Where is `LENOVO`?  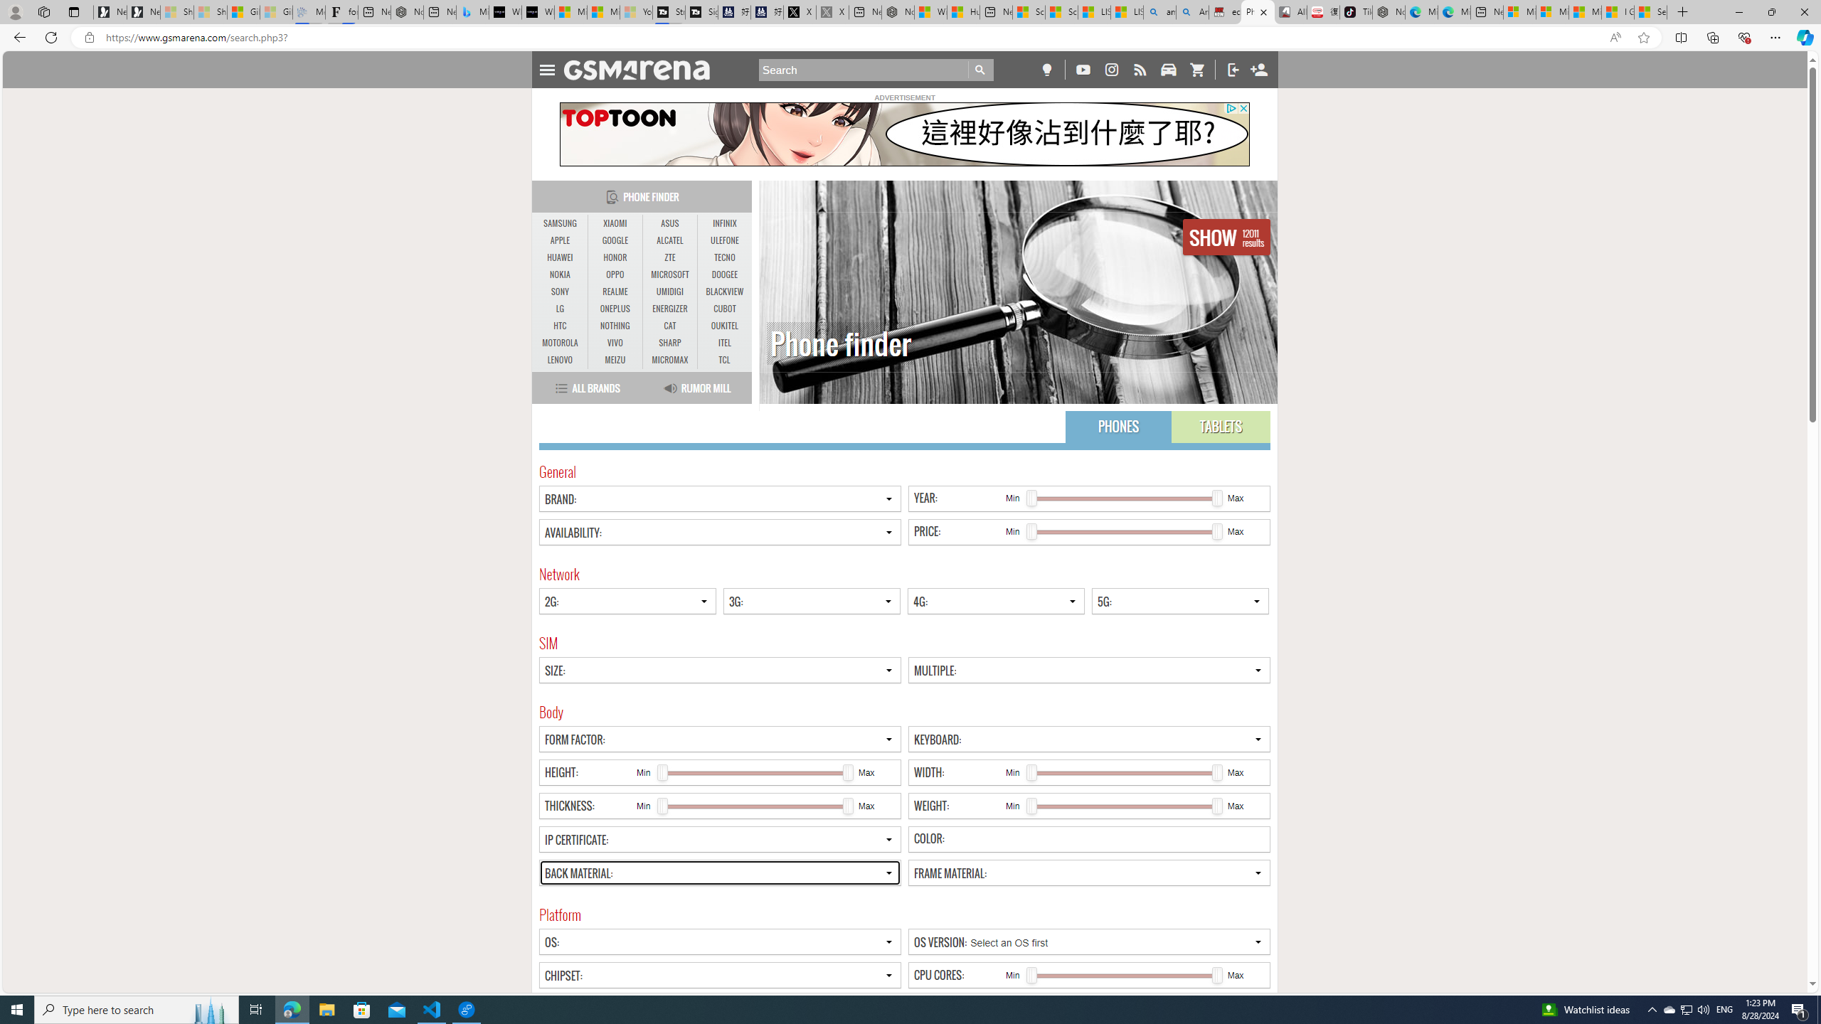
LENOVO is located at coordinates (561, 360).